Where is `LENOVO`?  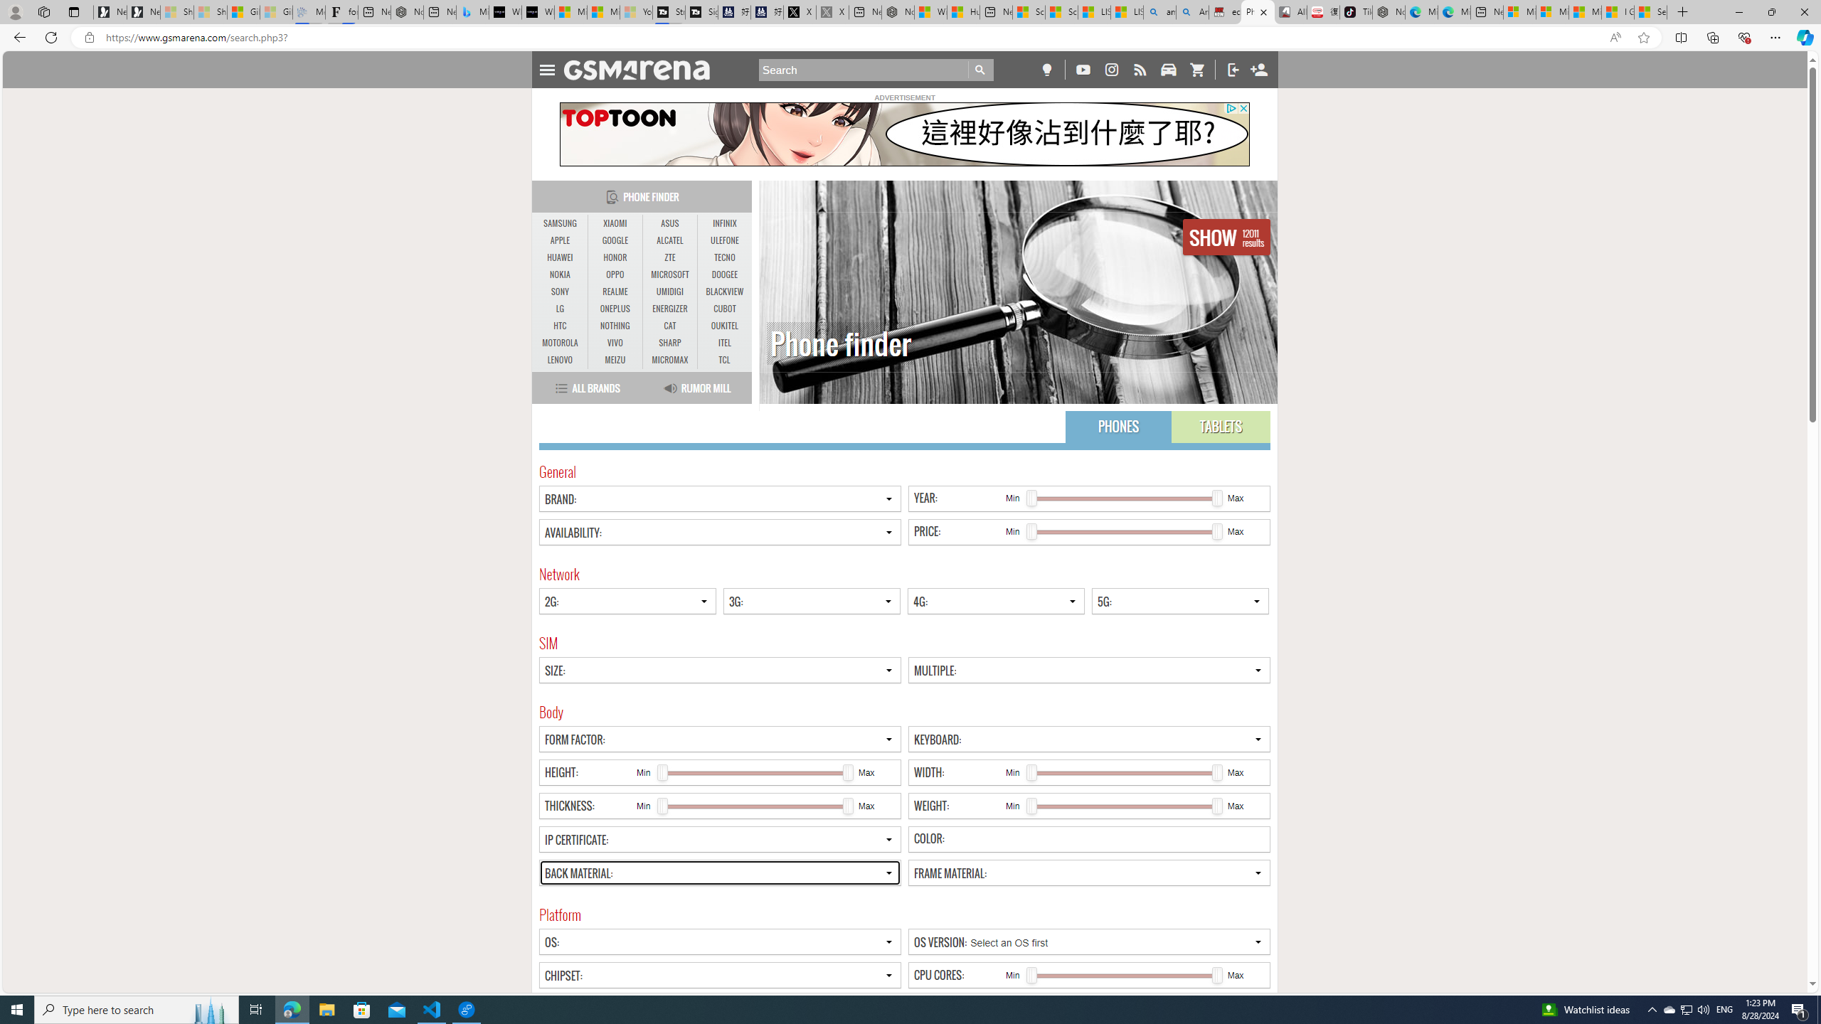
LENOVO is located at coordinates (561, 360).